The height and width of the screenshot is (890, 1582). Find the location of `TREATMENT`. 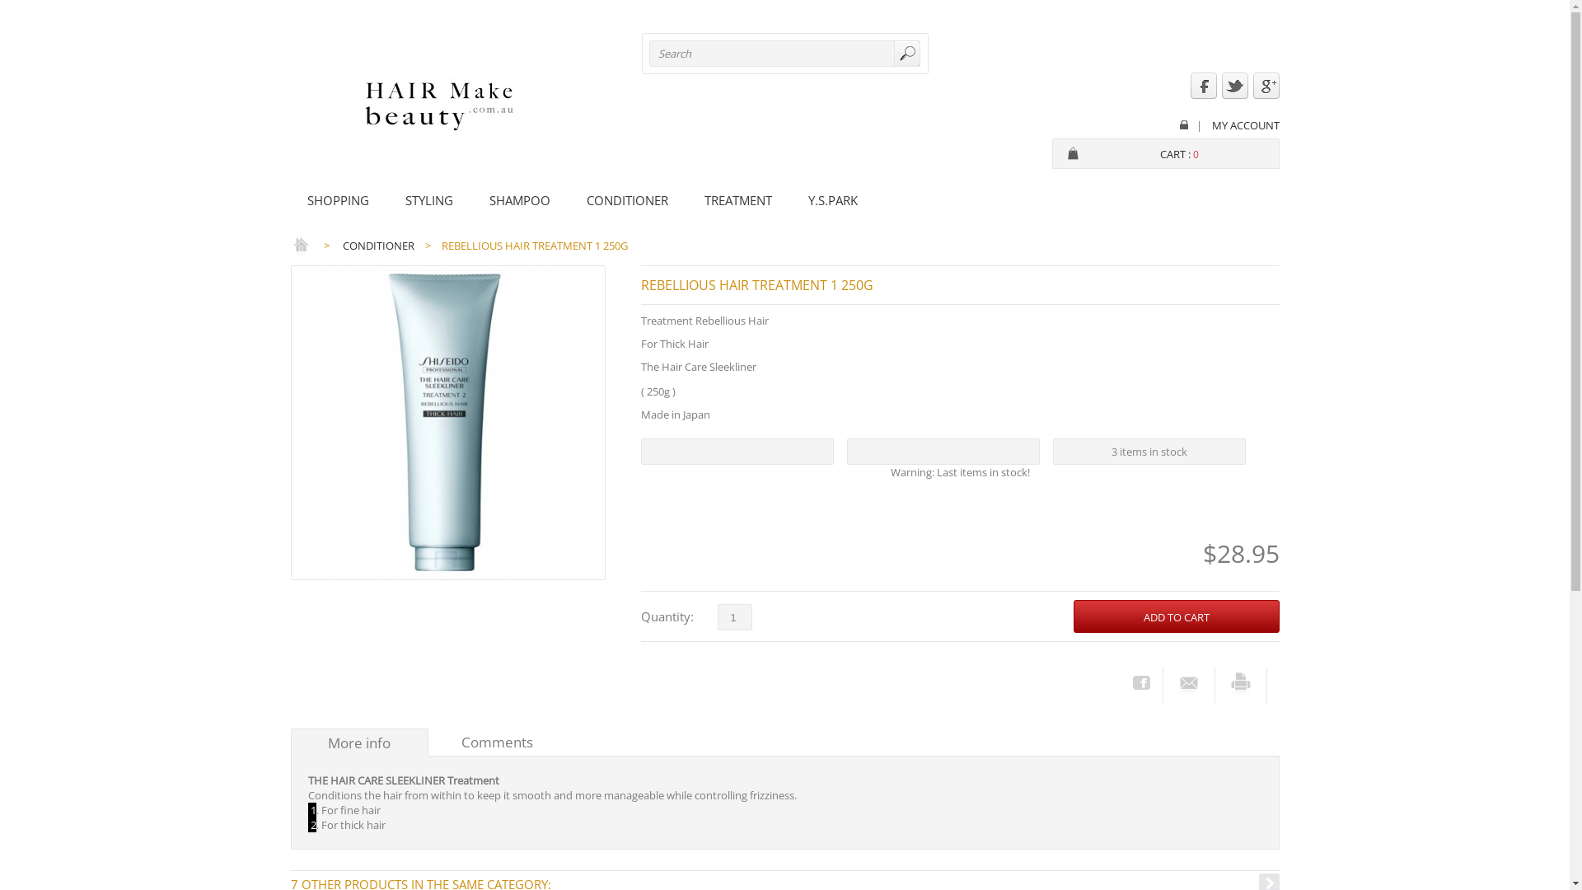

TREATMENT is located at coordinates (738, 200).